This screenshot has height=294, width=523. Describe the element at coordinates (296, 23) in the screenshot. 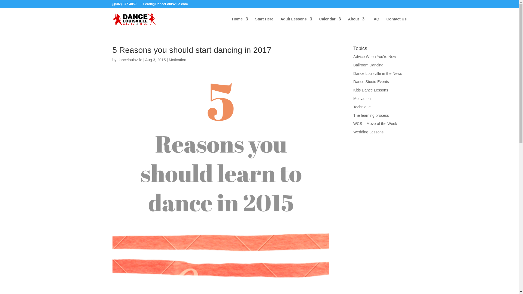

I see `Adult Lessons` at that location.